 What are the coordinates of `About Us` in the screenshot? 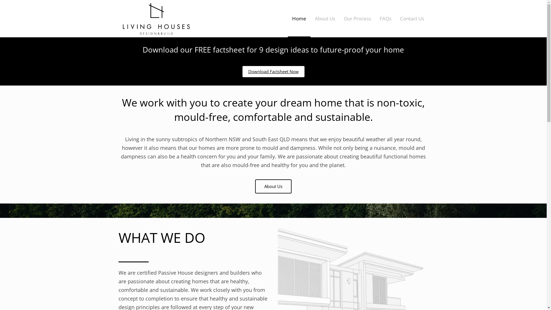 It's located at (325, 19).